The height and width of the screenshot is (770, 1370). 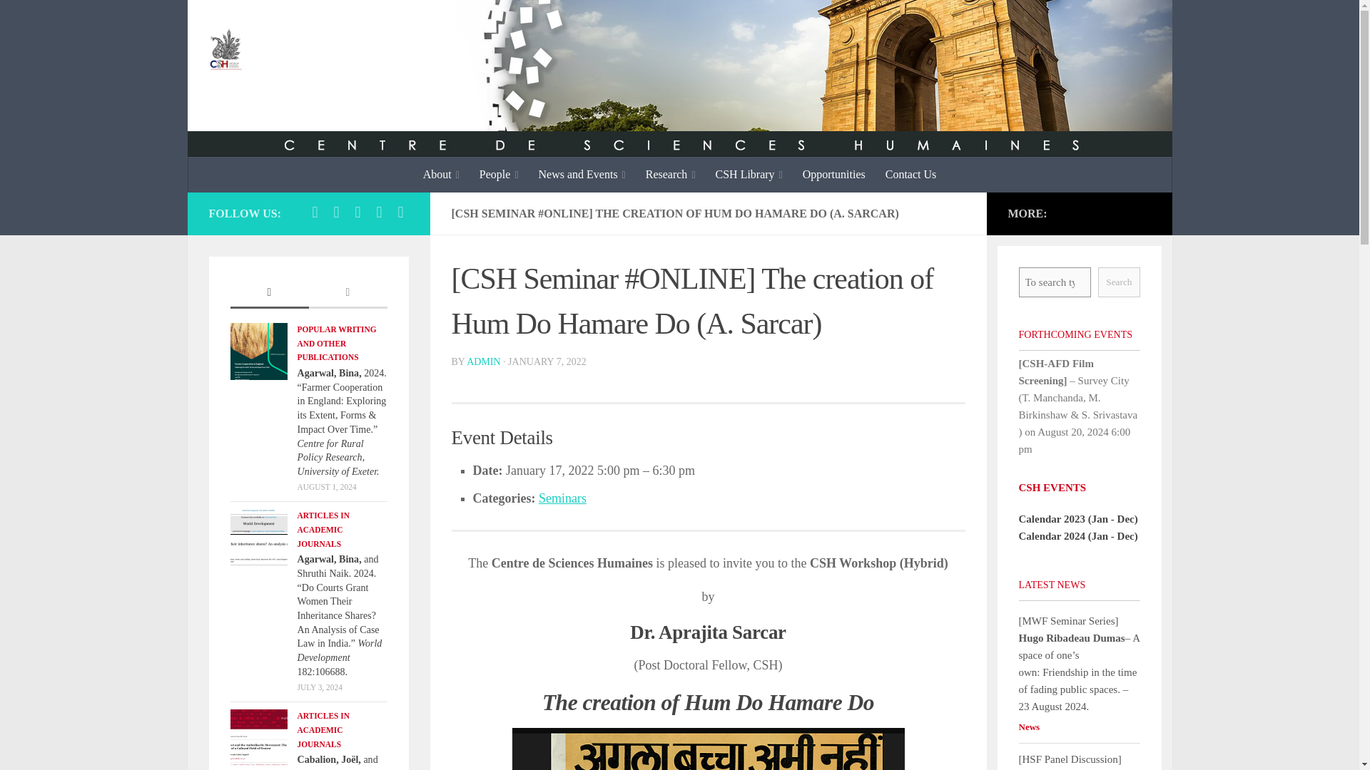 I want to click on Follow us on Instagram, so click(x=357, y=212).